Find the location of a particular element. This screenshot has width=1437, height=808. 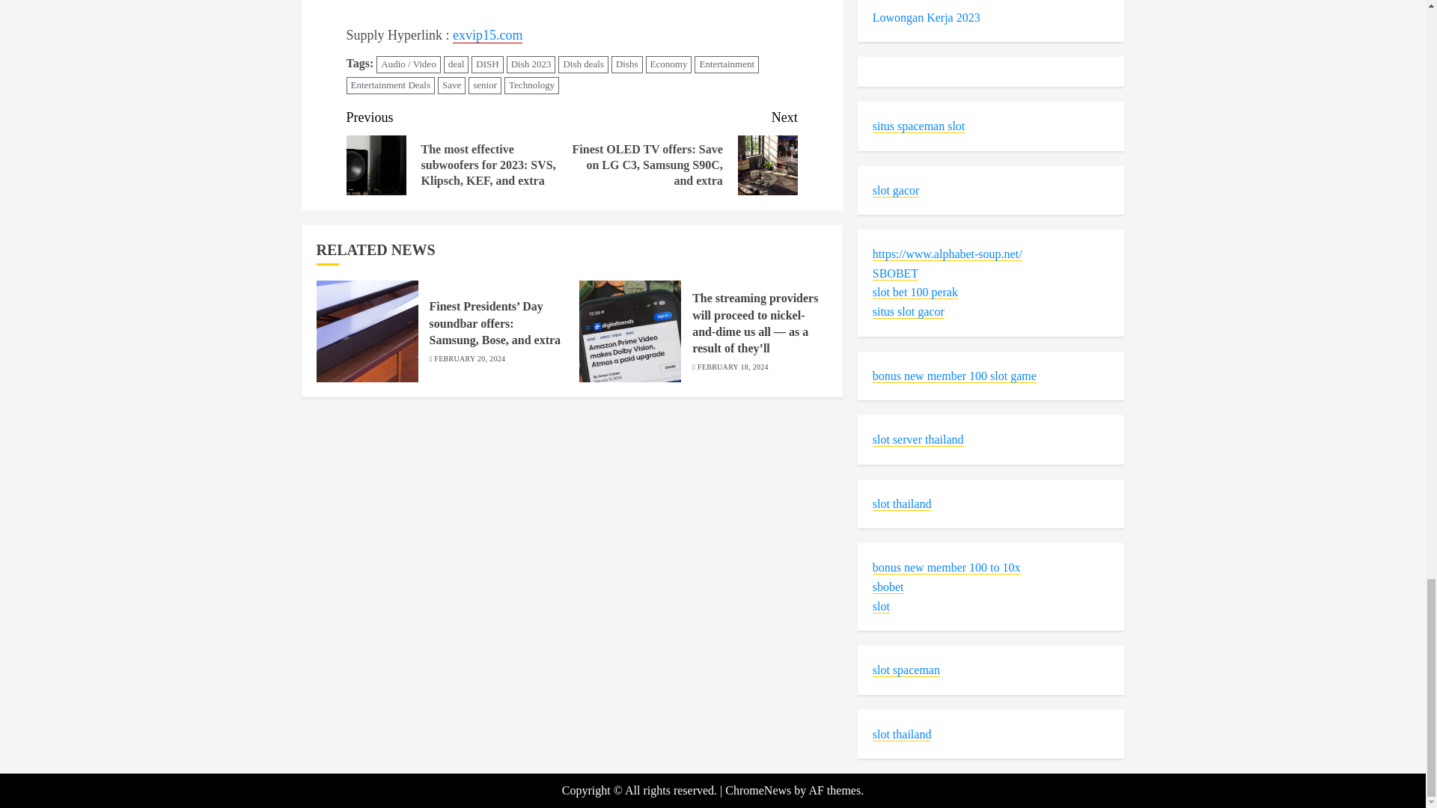

Entertainment Deals is located at coordinates (391, 85).